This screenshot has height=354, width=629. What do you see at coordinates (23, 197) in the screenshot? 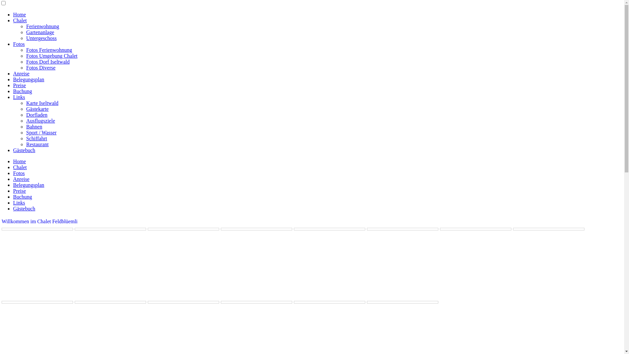
I see `Buchung` at bounding box center [23, 197].